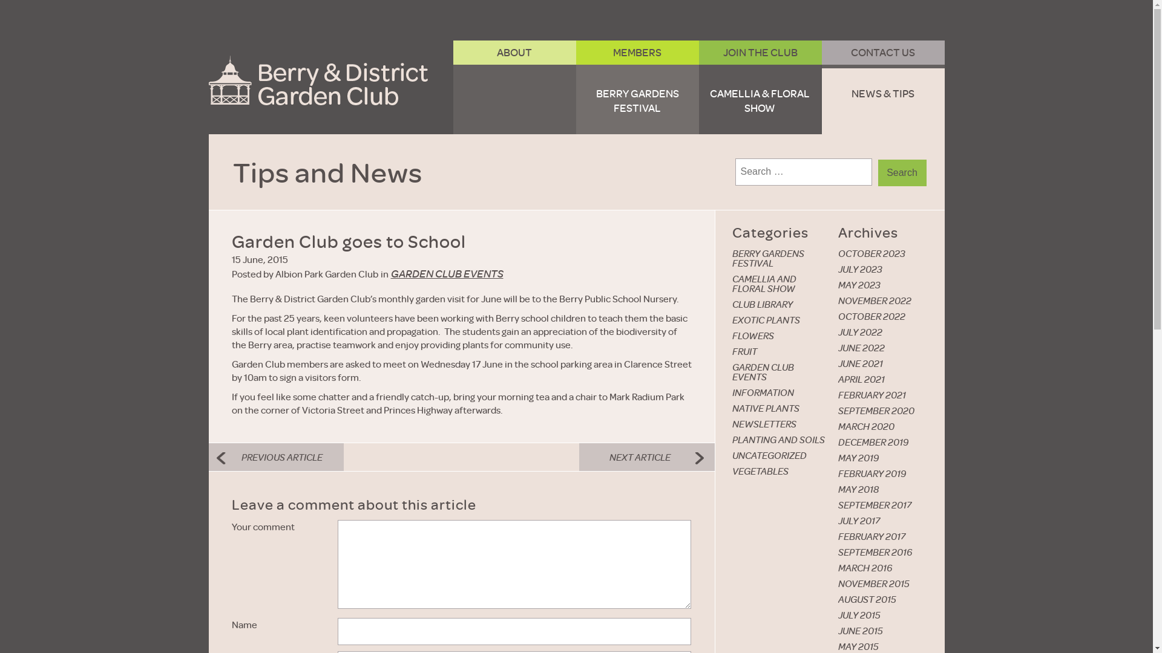  Describe the element at coordinates (867, 426) in the screenshot. I see `MARCH 2020` at that location.